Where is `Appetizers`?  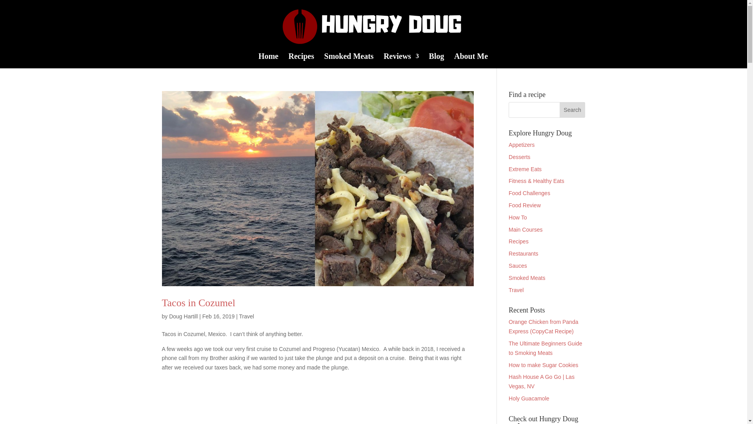
Appetizers is located at coordinates (522, 144).